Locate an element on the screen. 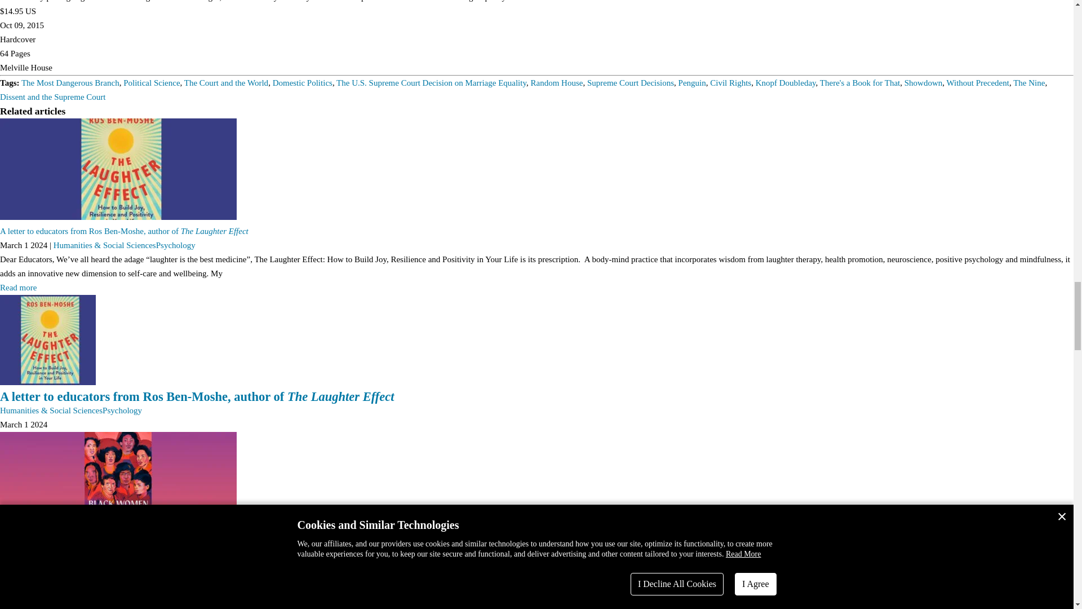  View all posts in Black History is located at coordinates (242, 558).